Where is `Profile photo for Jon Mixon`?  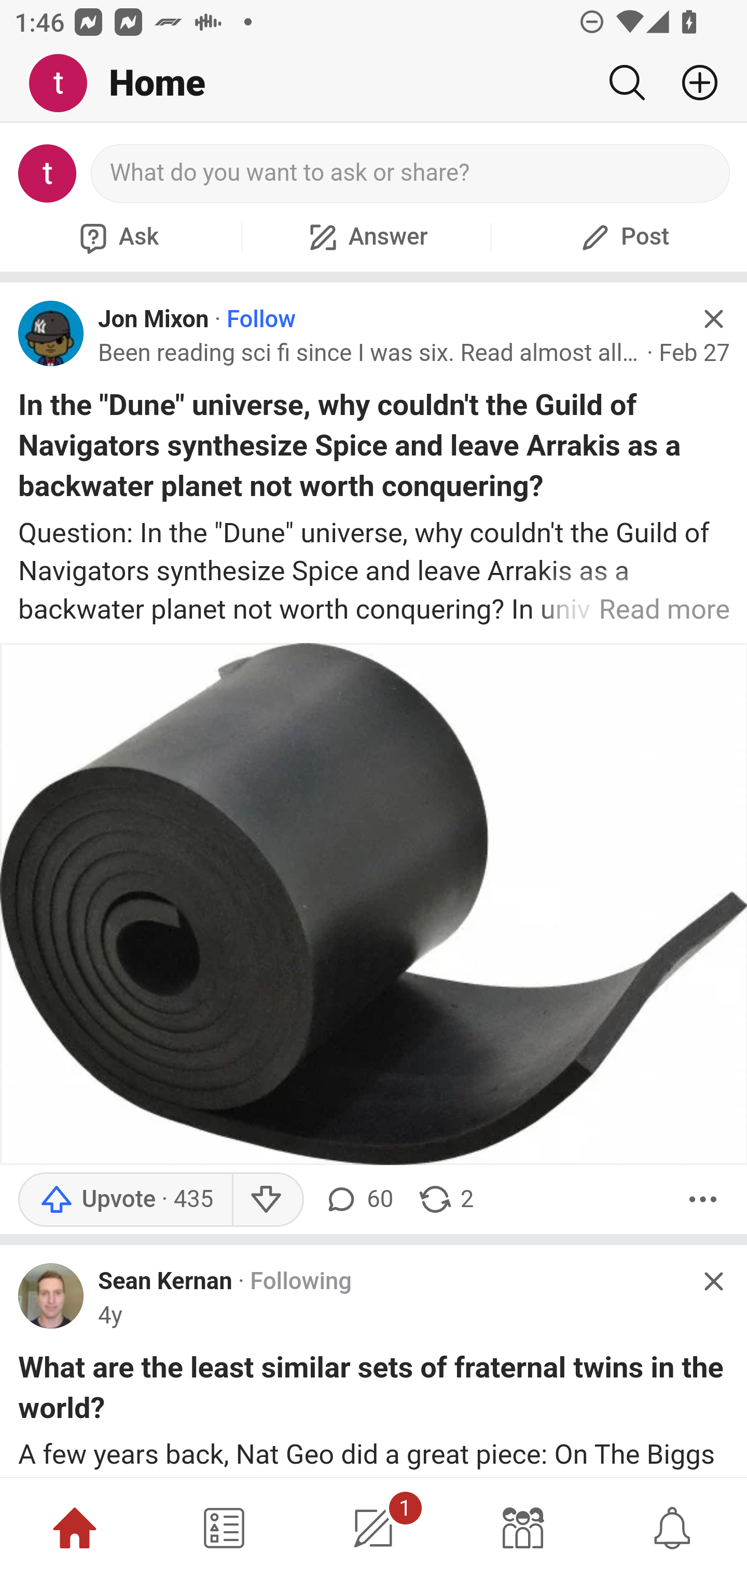
Profile photo for Jon Mixon is located at coordinates (51, 333).